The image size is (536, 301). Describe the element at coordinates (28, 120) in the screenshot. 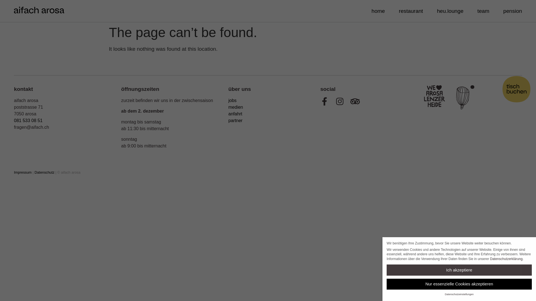

I see `081 533 08 51` at that location.